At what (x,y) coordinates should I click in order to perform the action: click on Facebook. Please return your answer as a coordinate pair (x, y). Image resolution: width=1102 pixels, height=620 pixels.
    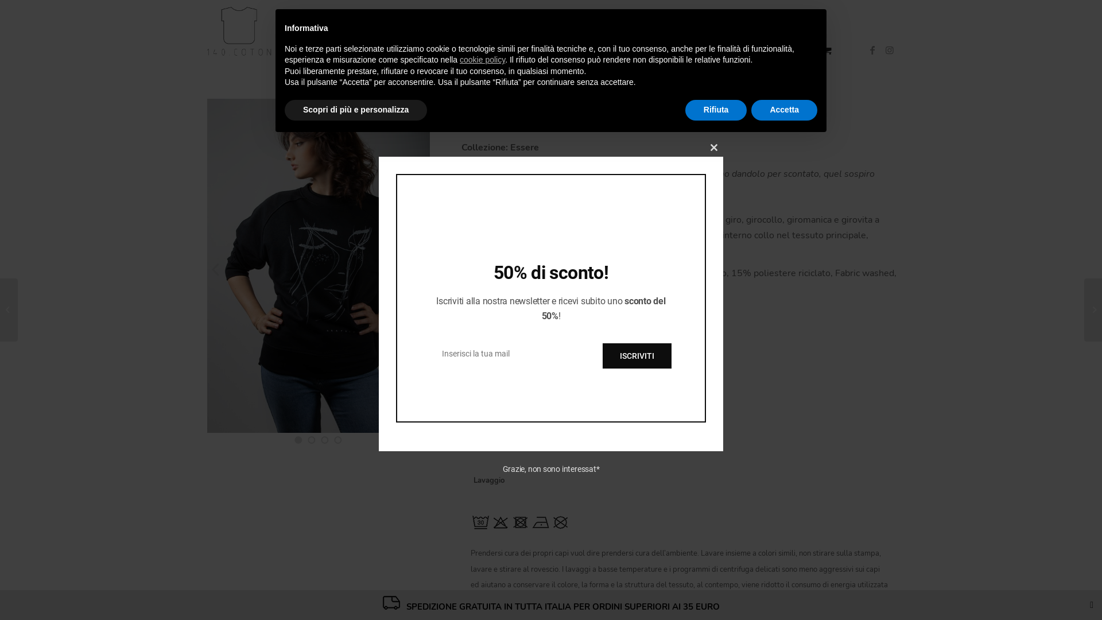
    Looking at the image, I should click on (872, 50).